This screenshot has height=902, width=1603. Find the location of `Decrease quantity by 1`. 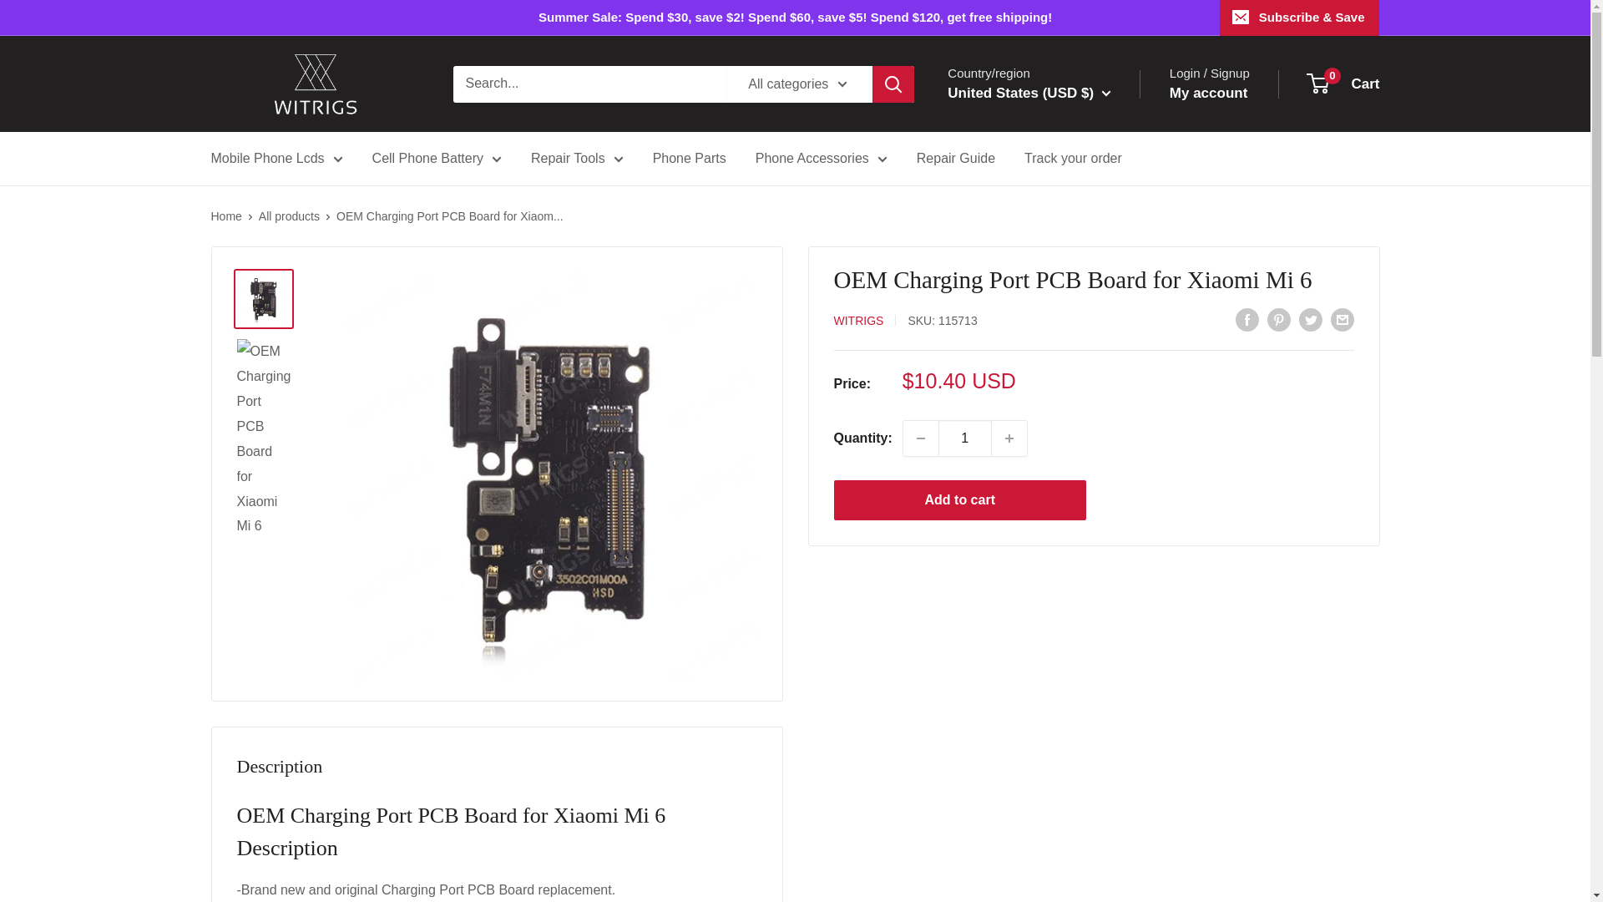

Decrease quantity by 1 is located at coordinates (920, 438).